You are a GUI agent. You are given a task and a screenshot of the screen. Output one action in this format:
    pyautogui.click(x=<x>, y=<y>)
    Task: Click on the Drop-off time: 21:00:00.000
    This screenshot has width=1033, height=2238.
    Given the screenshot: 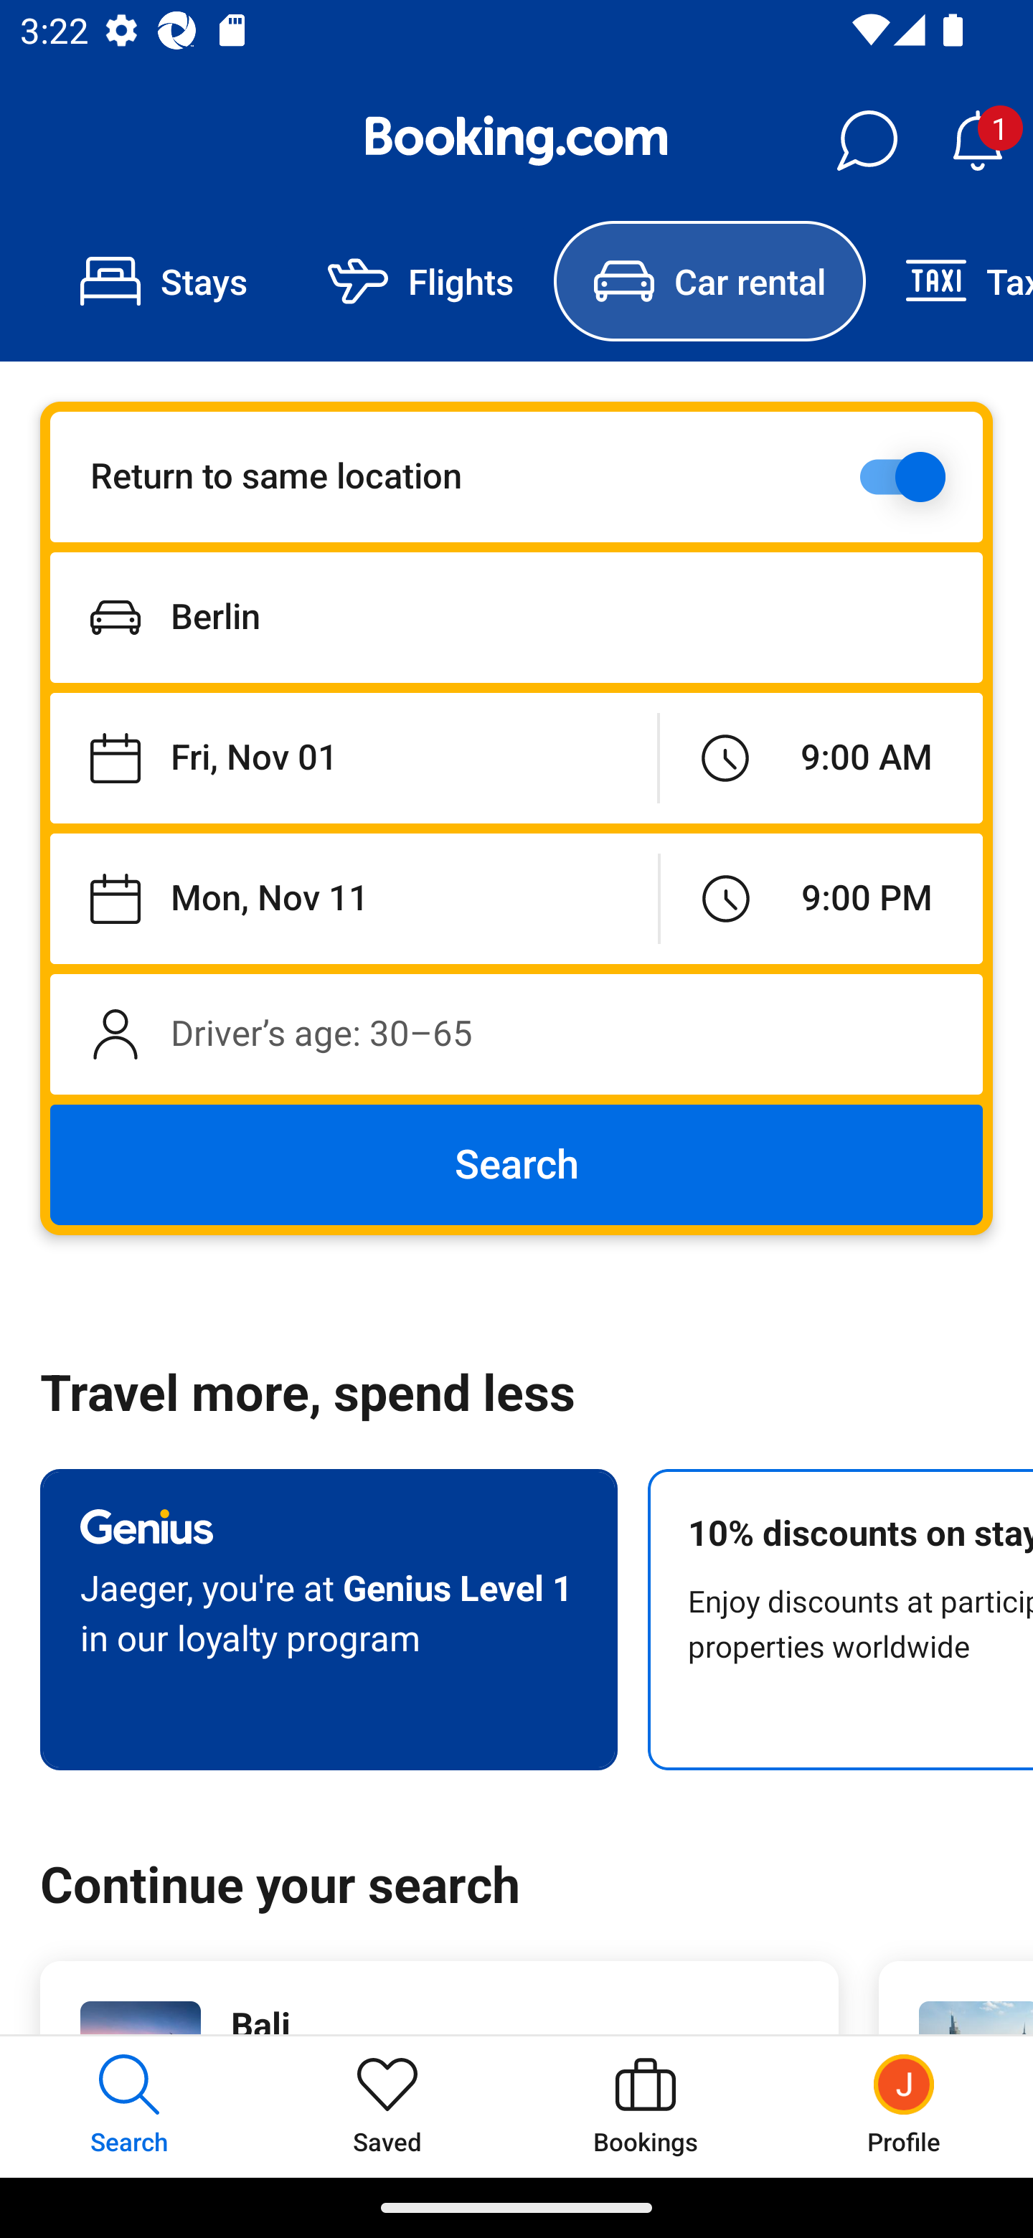 What is the action you would take?
    pyautogui.click(x=821, y=898)
    